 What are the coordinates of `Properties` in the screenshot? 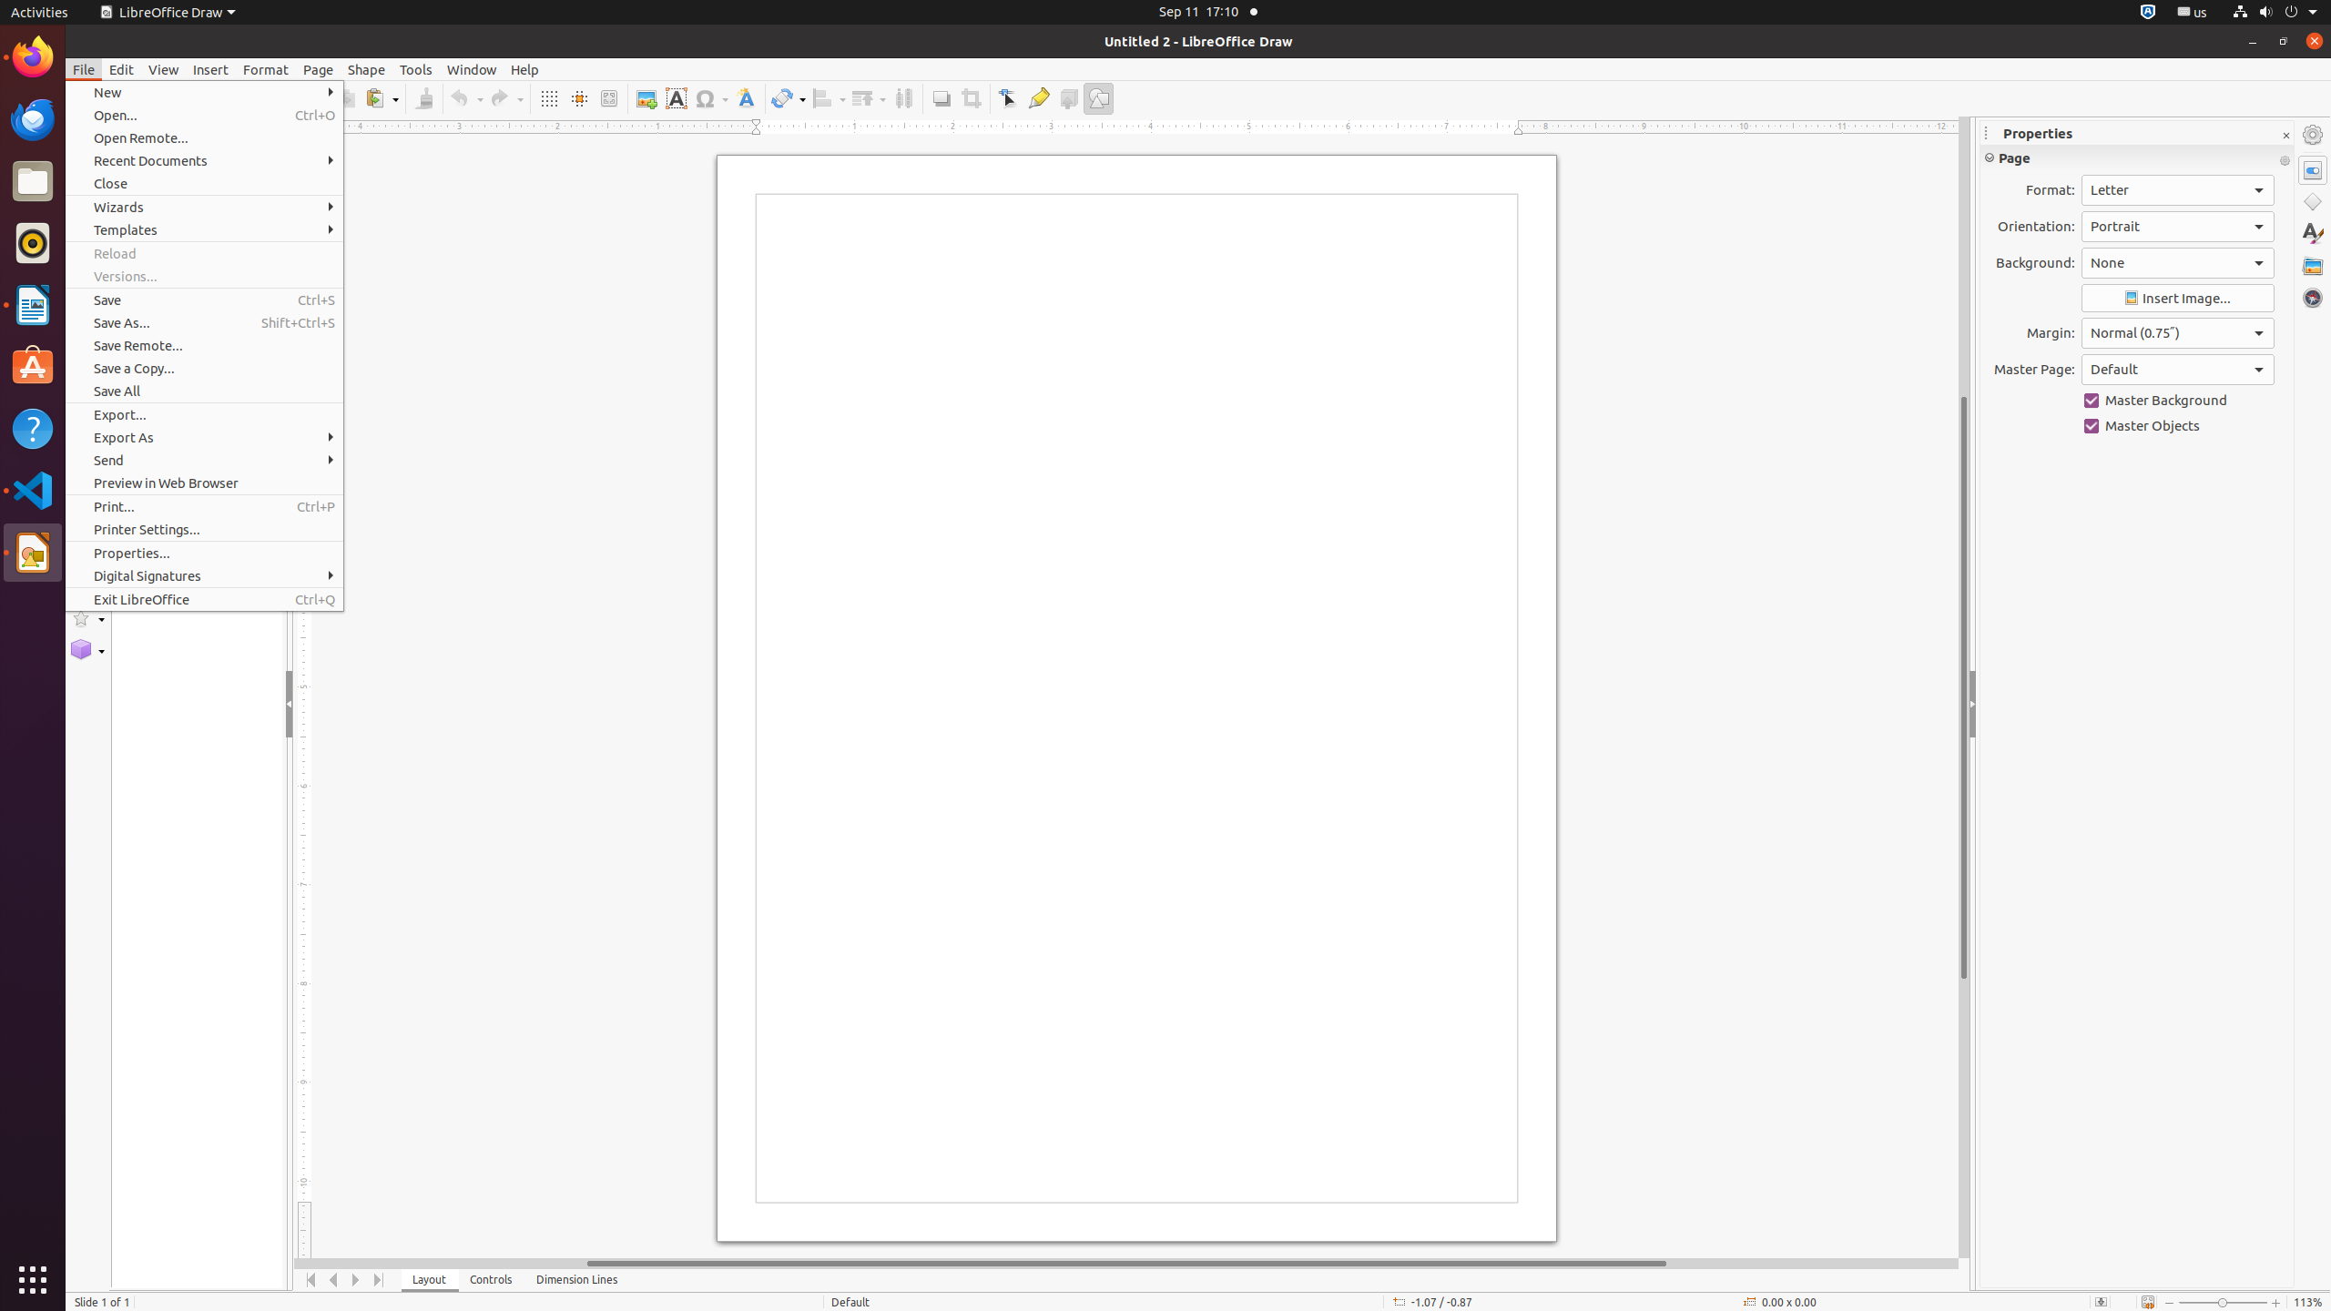 It's located at (2313, 170).